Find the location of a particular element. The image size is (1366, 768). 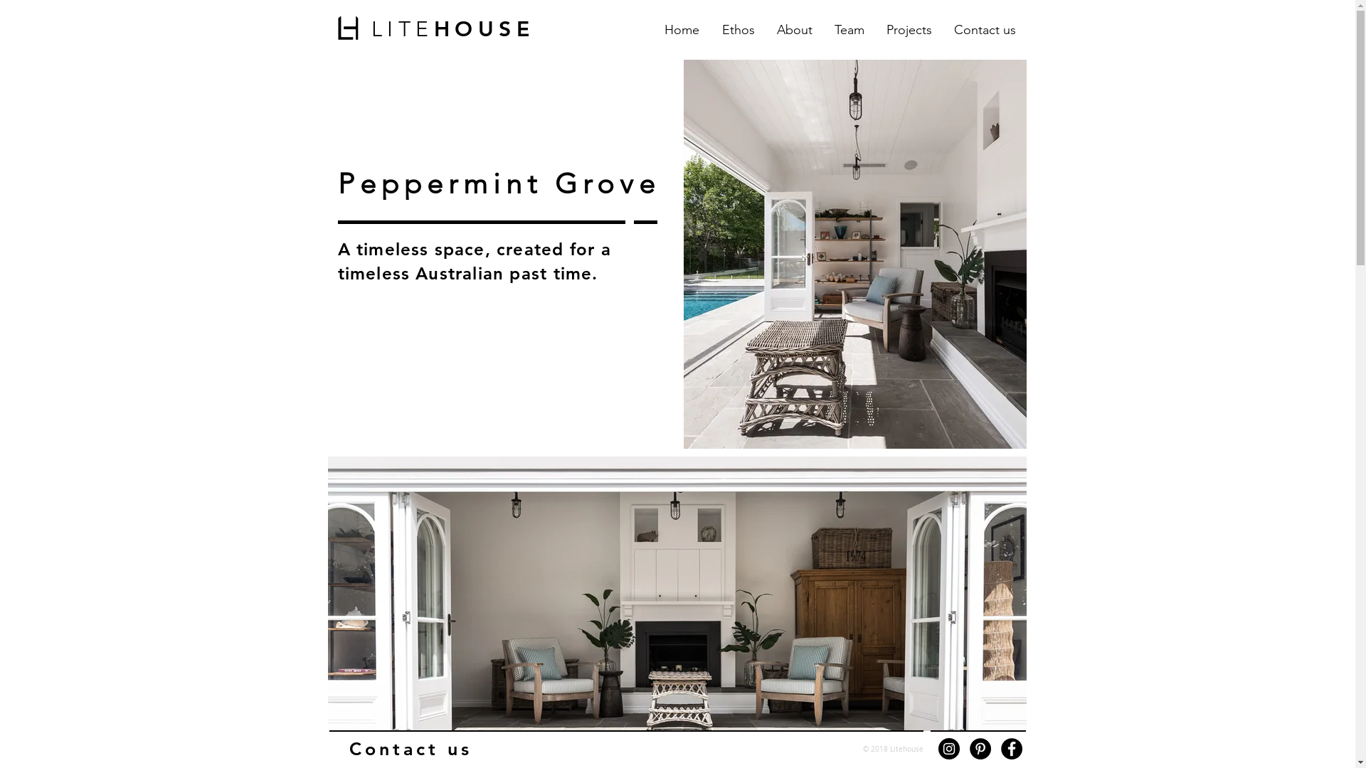

Contact us is located at coordinates (410, 749).